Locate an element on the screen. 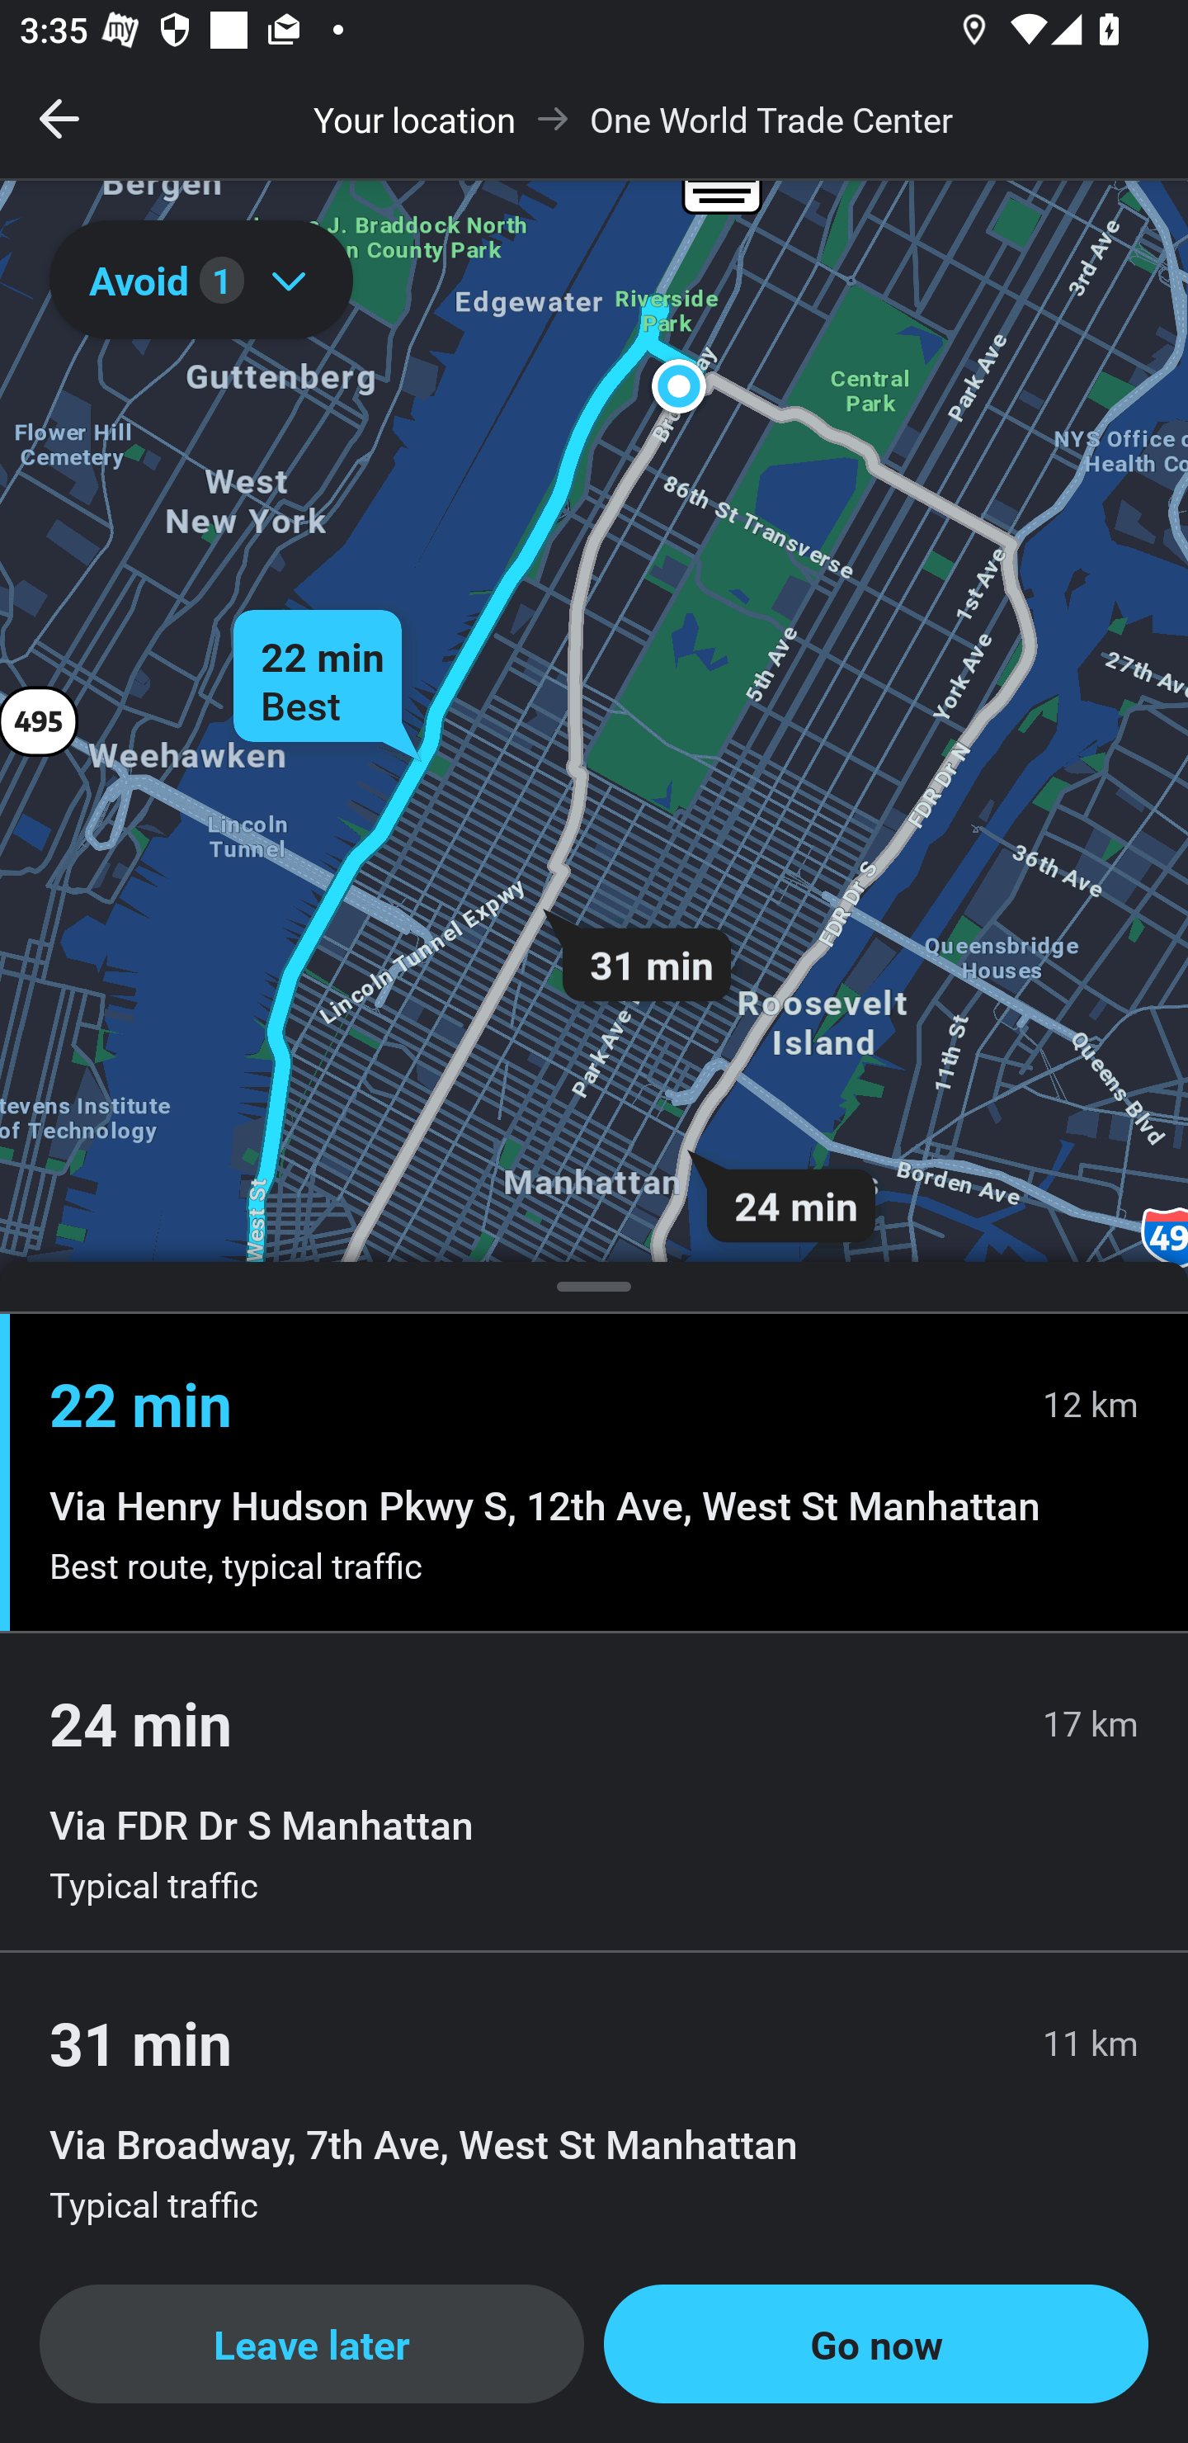 This screenshot has height=2443, width=1188. Go now is located at coordinates (876, 2344).